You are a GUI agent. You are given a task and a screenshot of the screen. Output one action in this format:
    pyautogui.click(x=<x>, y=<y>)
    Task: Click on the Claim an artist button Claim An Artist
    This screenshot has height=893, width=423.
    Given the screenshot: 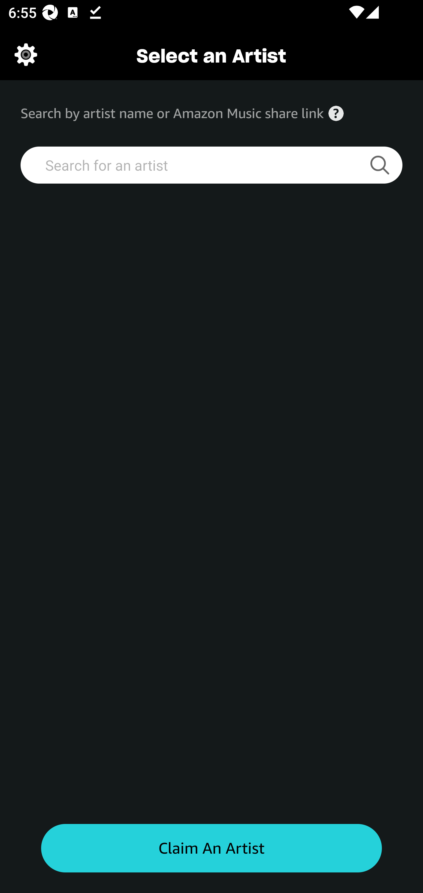 What is the action you would take?
    pyautogui.click(x=211, y=848)
    